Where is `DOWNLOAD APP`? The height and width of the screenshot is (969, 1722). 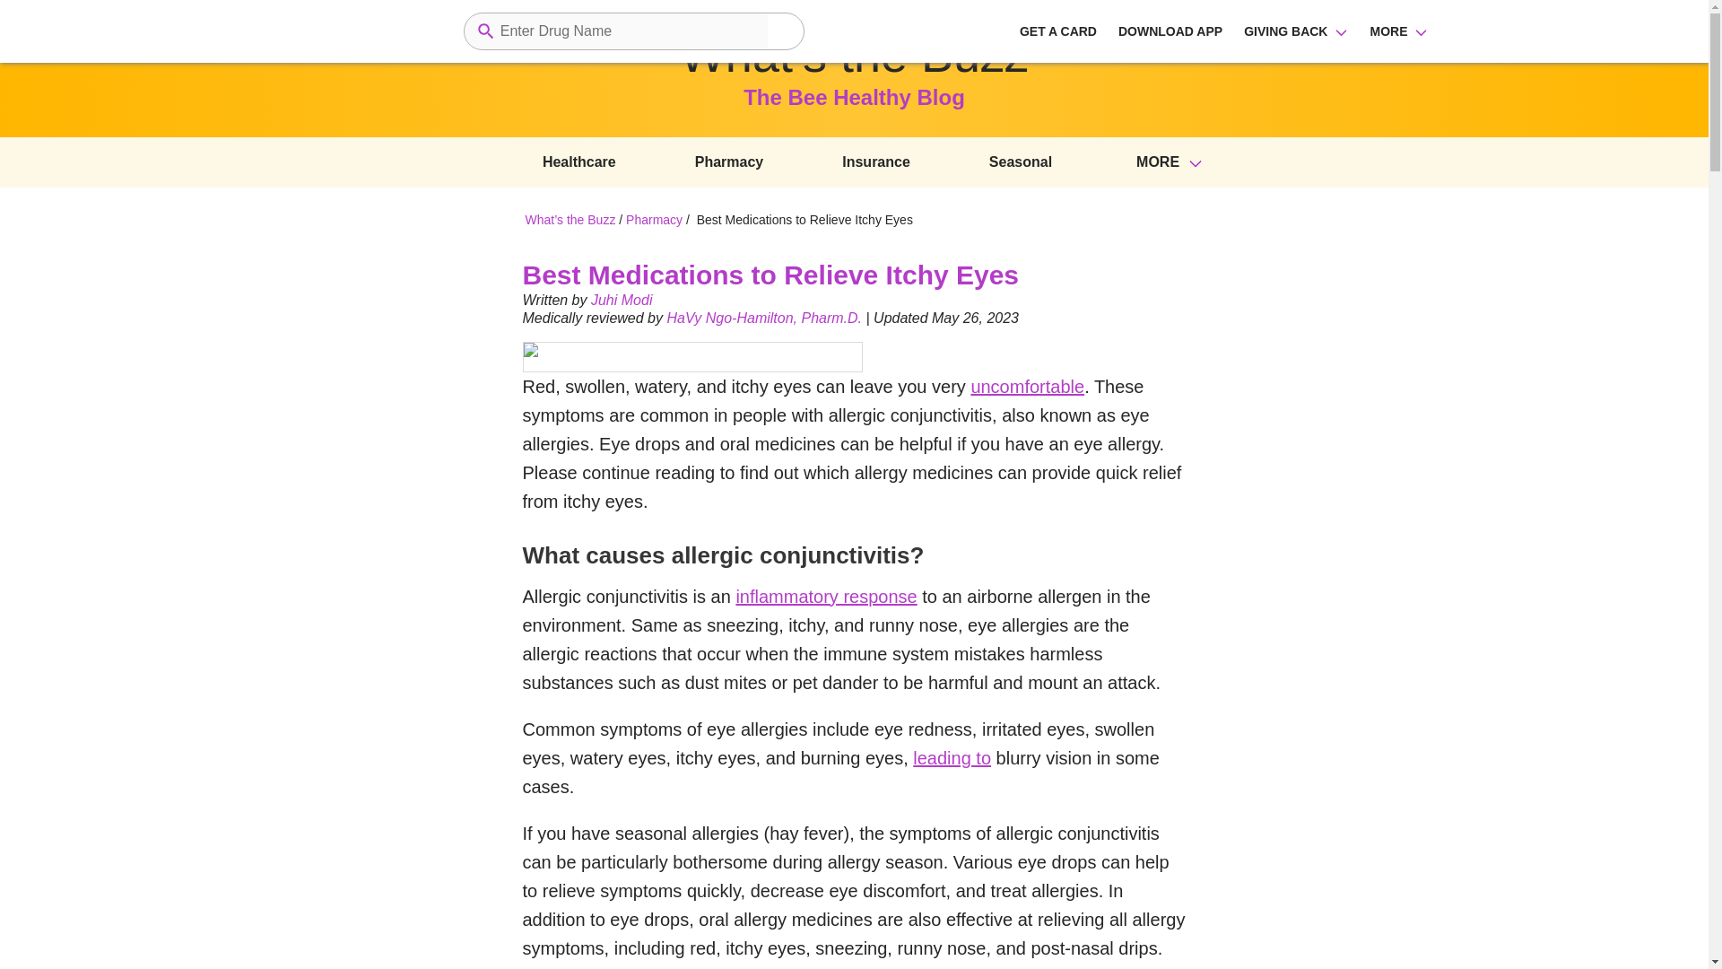 DOWNLOAD APP is located at coordinates (1170, 31).